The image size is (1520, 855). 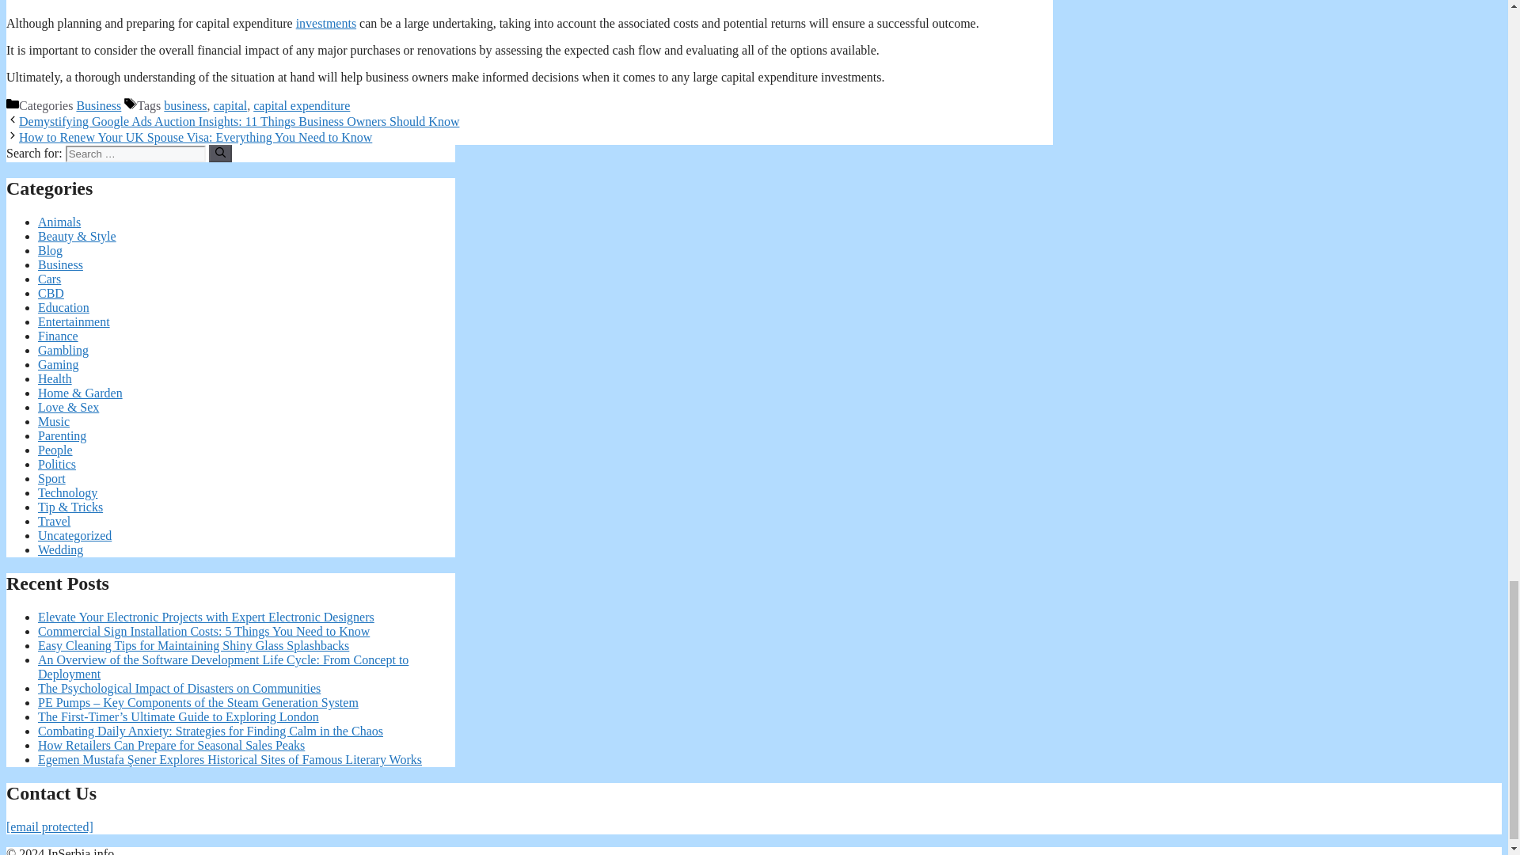 What do you see at coordinates (326, 22) in the screenshot?
I see `investments` at bounding box center [326, 22].